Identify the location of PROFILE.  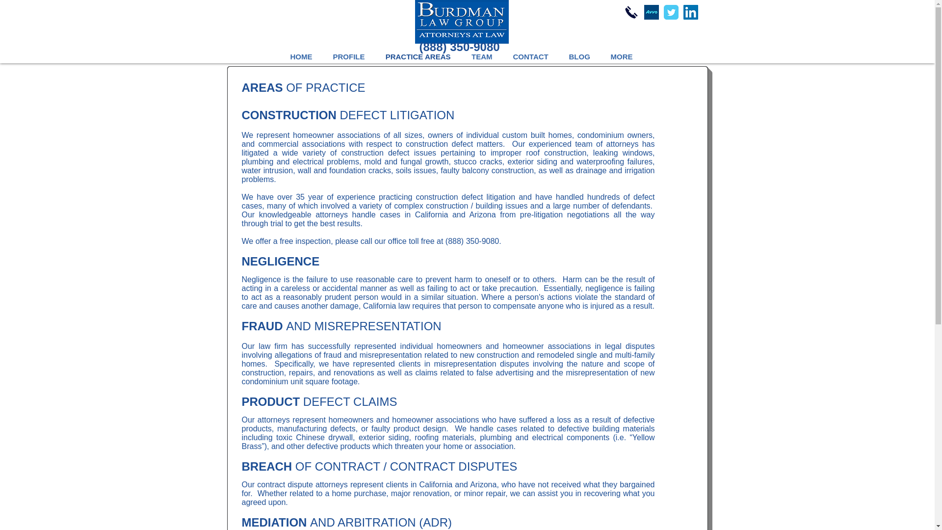
(349, 56).